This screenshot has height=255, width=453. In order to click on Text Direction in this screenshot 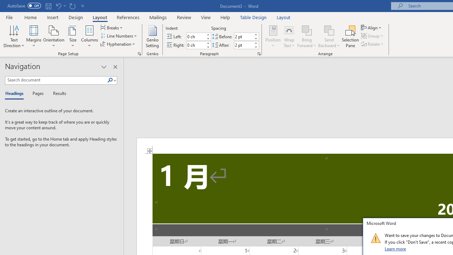, I will do `click(14, 36)`.